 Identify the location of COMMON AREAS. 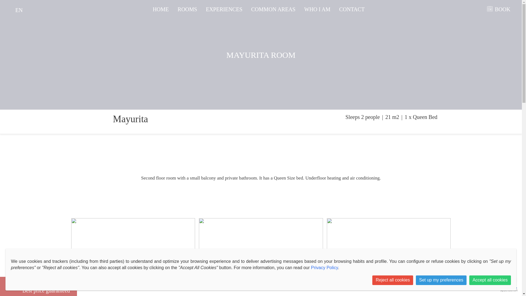
(273, 9).